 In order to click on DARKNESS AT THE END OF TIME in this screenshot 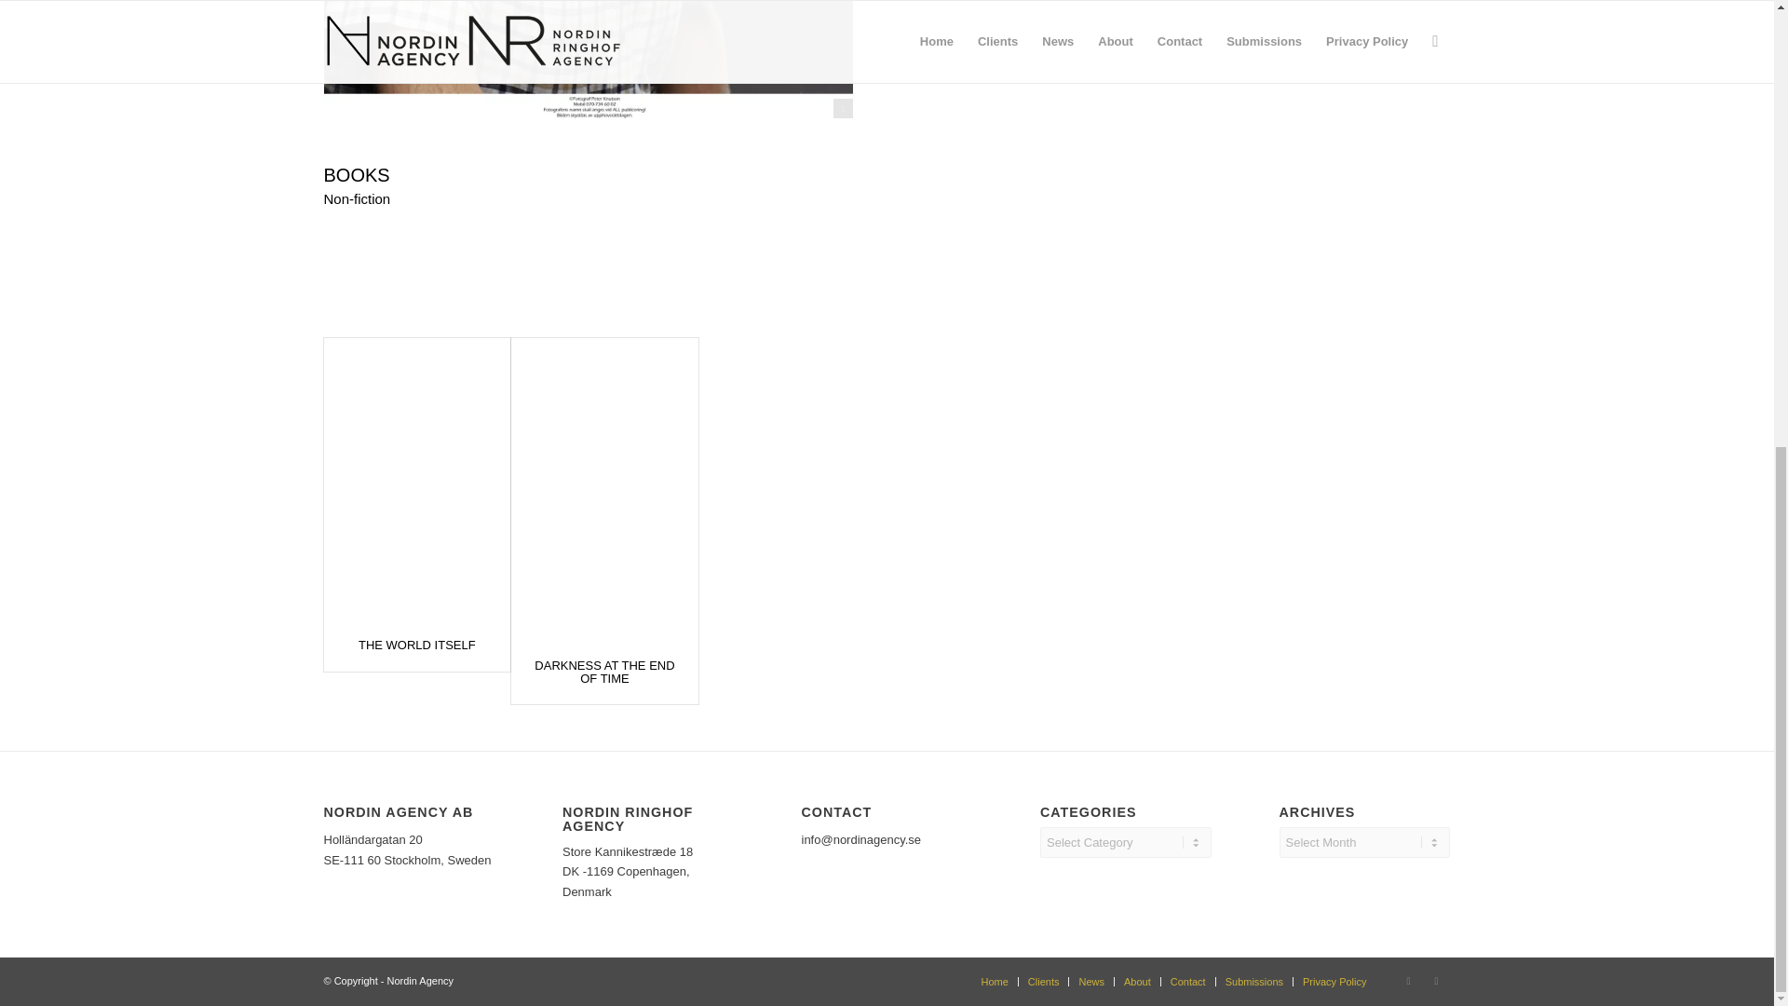, I will do `click(603, 672)`.